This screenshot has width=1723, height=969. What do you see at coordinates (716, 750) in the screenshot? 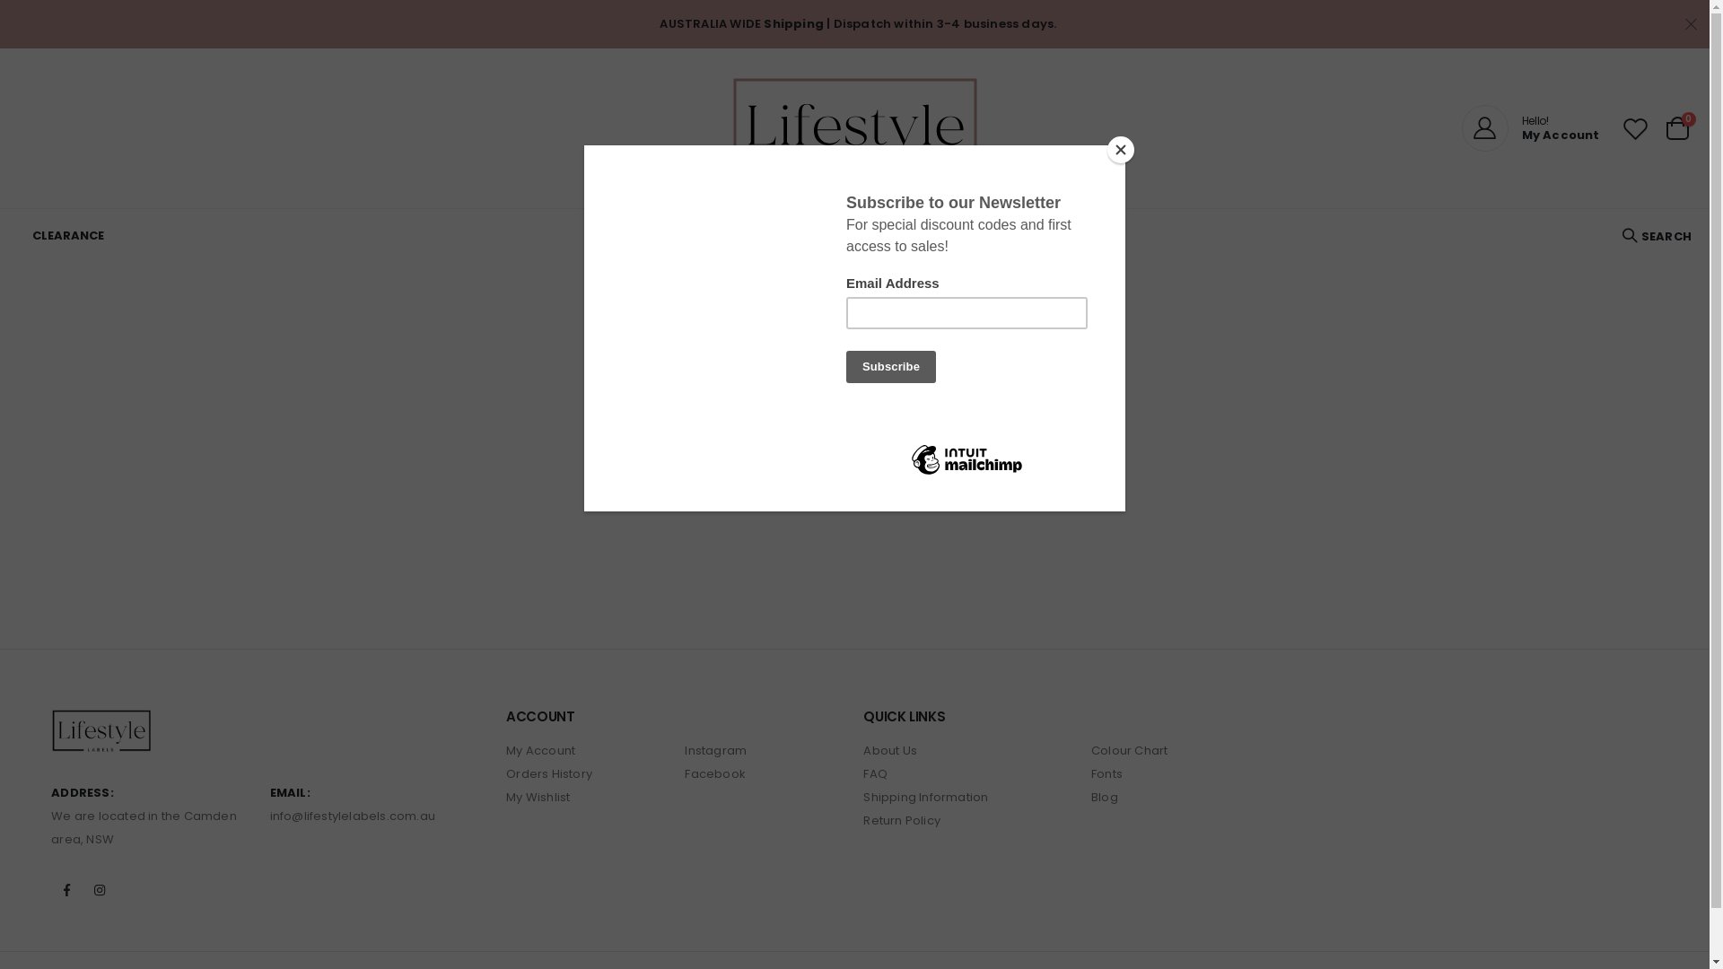
I see `Instagram` at bounding box center [716, 750].